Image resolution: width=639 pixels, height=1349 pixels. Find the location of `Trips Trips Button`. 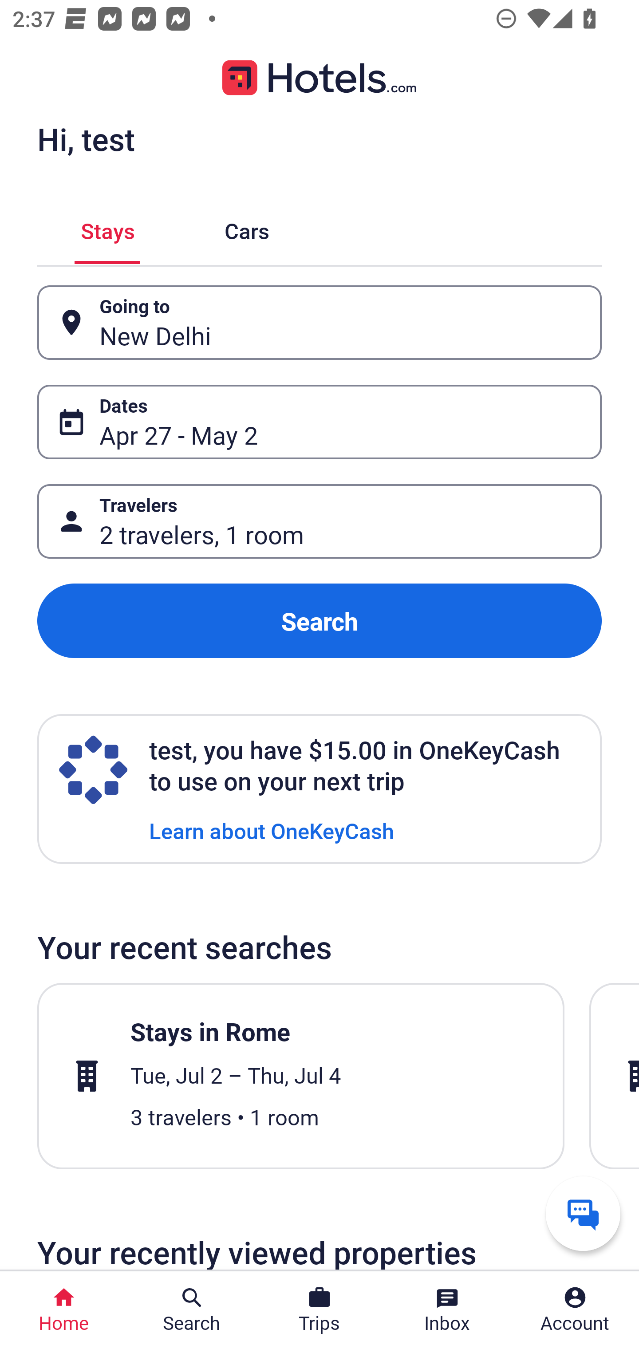

Trips Trips Button is located at coordinates (319, 1310).